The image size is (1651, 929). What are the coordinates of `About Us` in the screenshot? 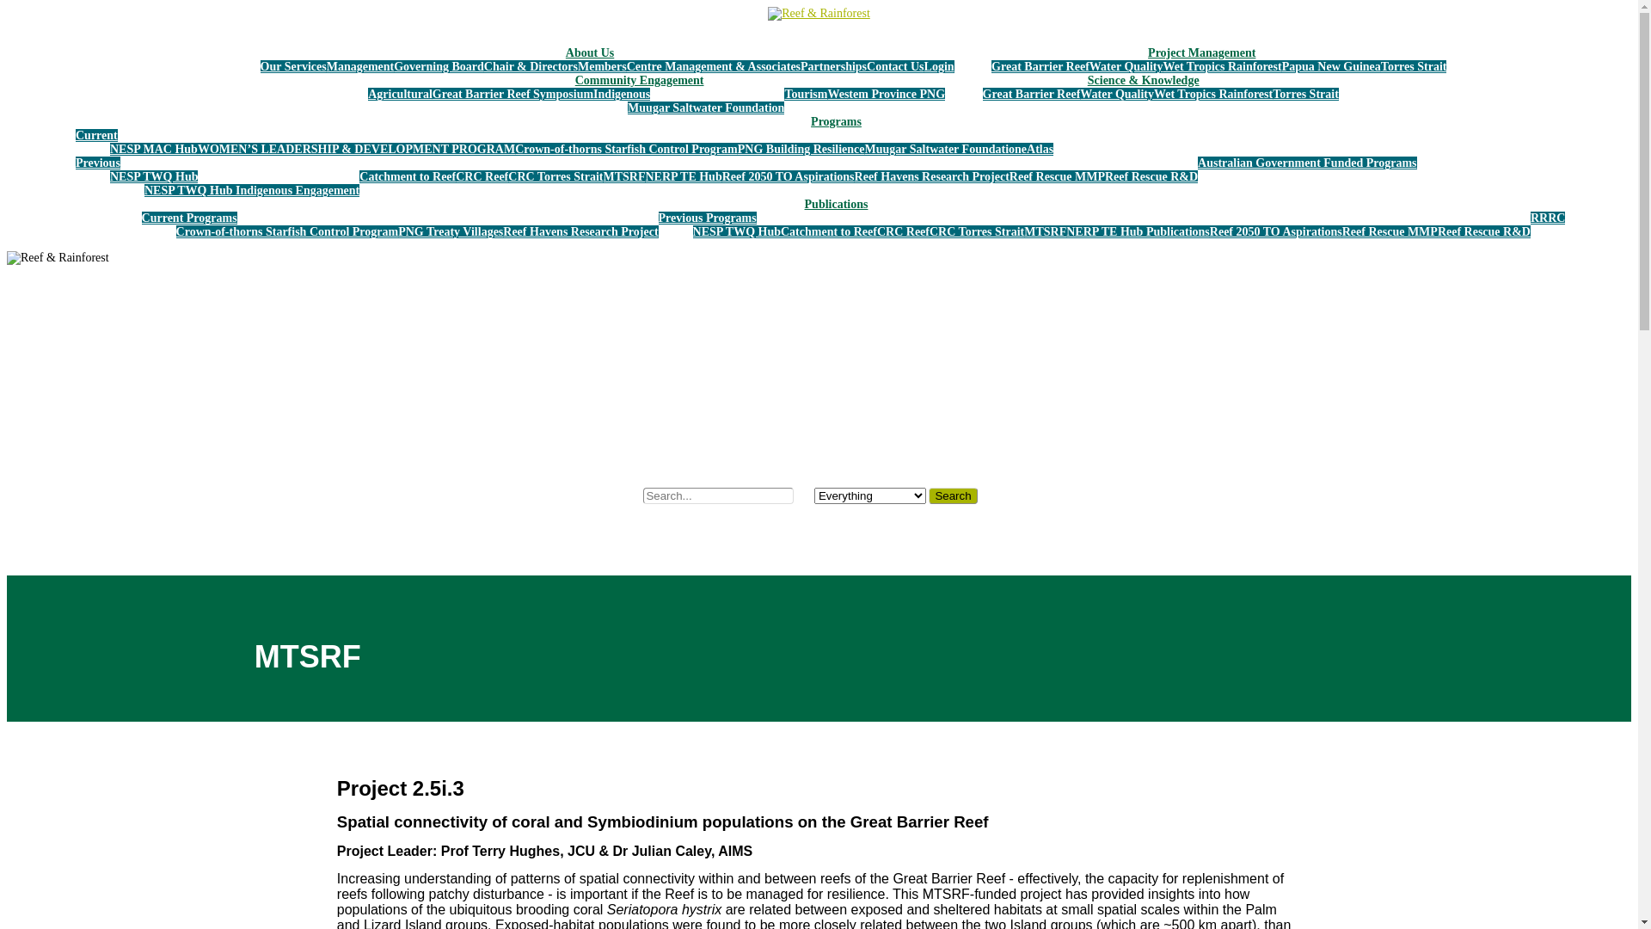 It's located at (590, 53).